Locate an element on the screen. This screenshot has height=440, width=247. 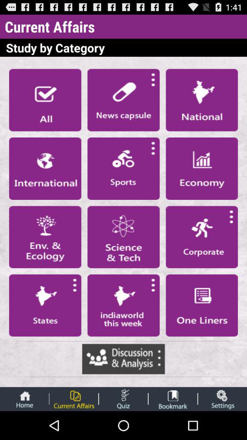
go to settings is located at coordinates (222, 399).